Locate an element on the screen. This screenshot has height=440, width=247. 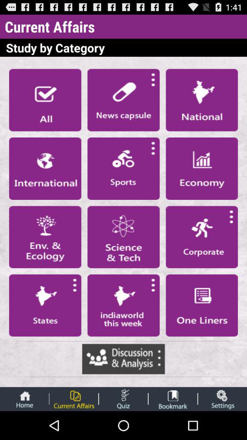
go to settings is located at coordinates (222, 399).